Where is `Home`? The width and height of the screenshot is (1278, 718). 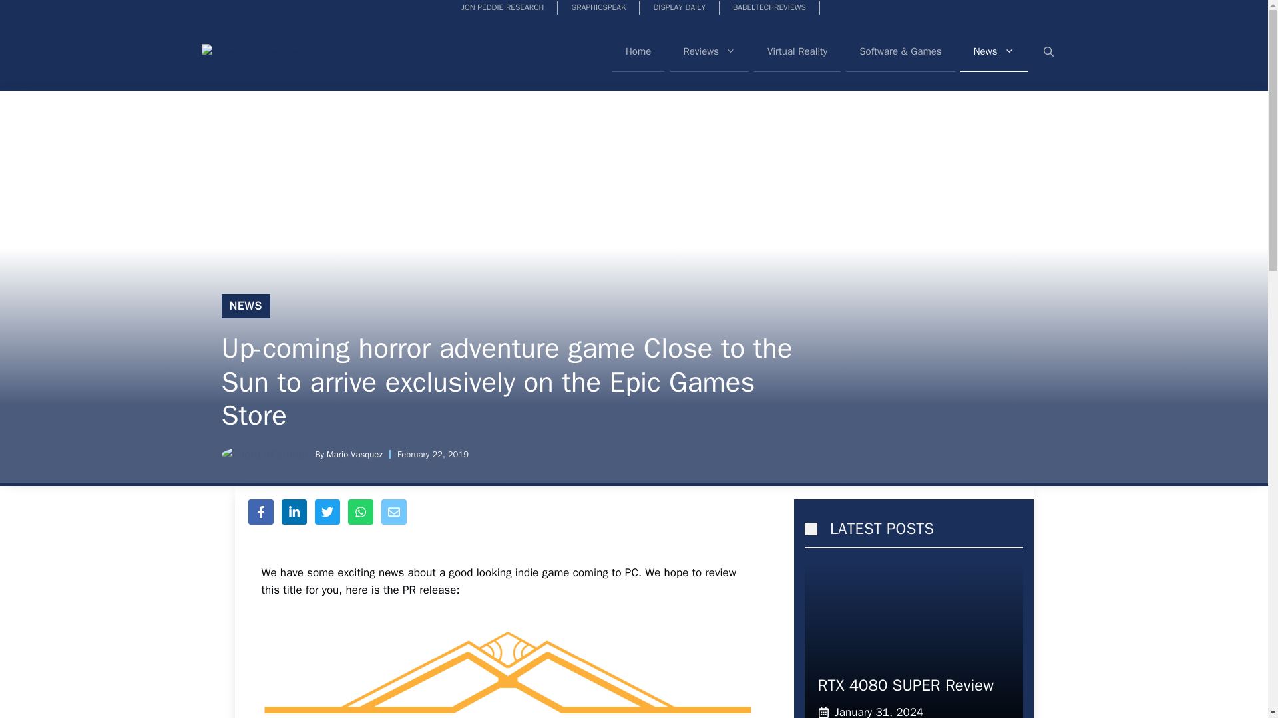 Home is located at coordinates (638, 51).